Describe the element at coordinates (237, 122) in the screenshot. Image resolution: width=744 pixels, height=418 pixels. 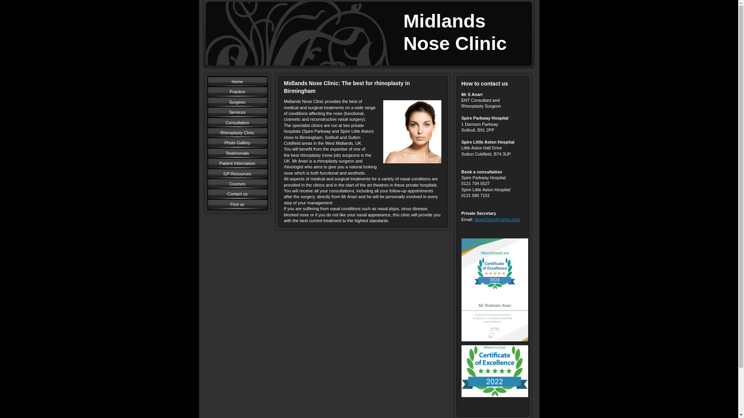
I see `Consultation` at that location.